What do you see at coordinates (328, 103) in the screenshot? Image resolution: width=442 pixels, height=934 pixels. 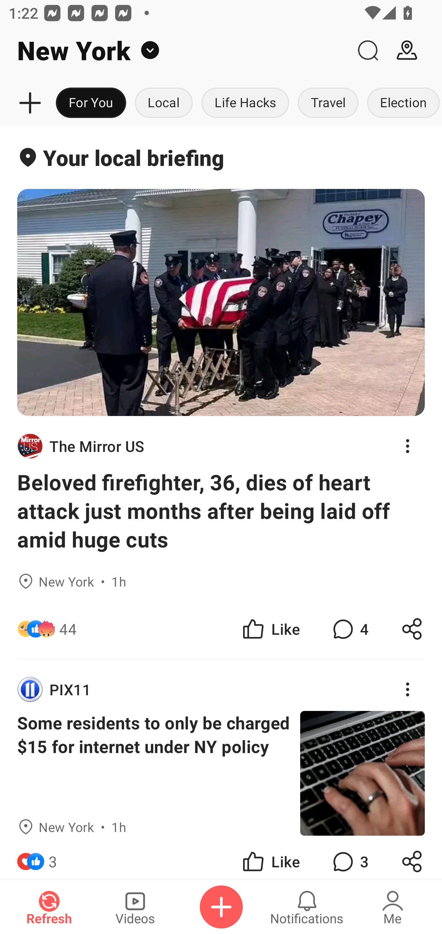 I see `Travel` at bounding box center [328, 103].